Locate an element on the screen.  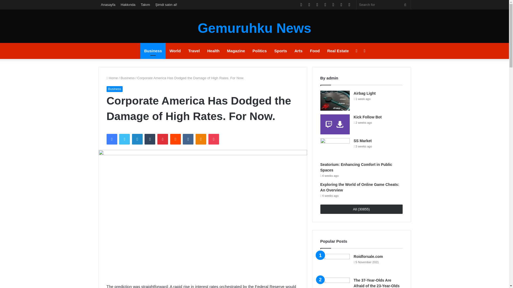
Twitter is located at coordinates (124, 139).